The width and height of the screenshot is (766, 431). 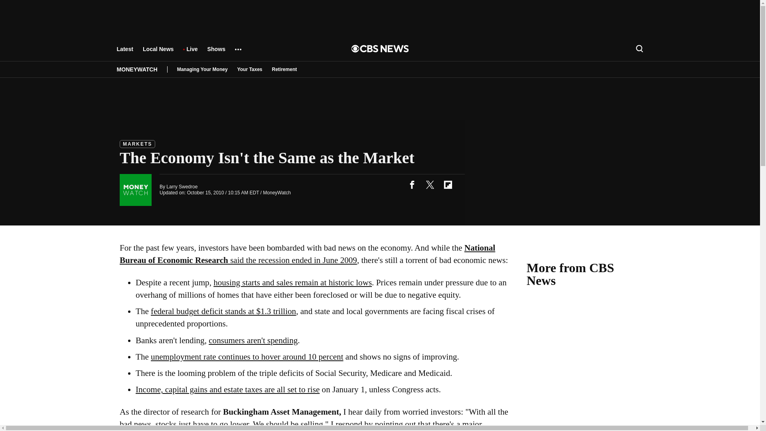 I want to click on U.S. Payrolls Fall 95,000, Jobless Rate at 9.6 Percent, so click(x=247, y=357).